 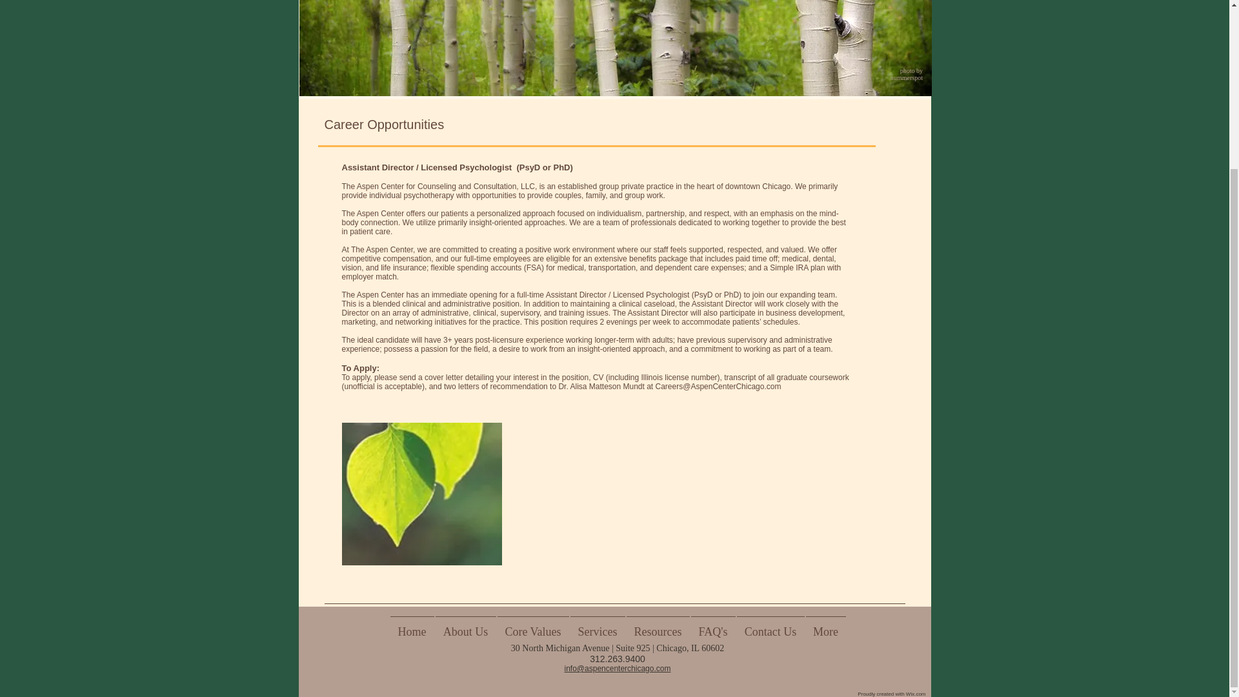 What do you see at coordinates (712, 625) in the screenshot?
I see `FAQ's` at bounding box center [712, 625].